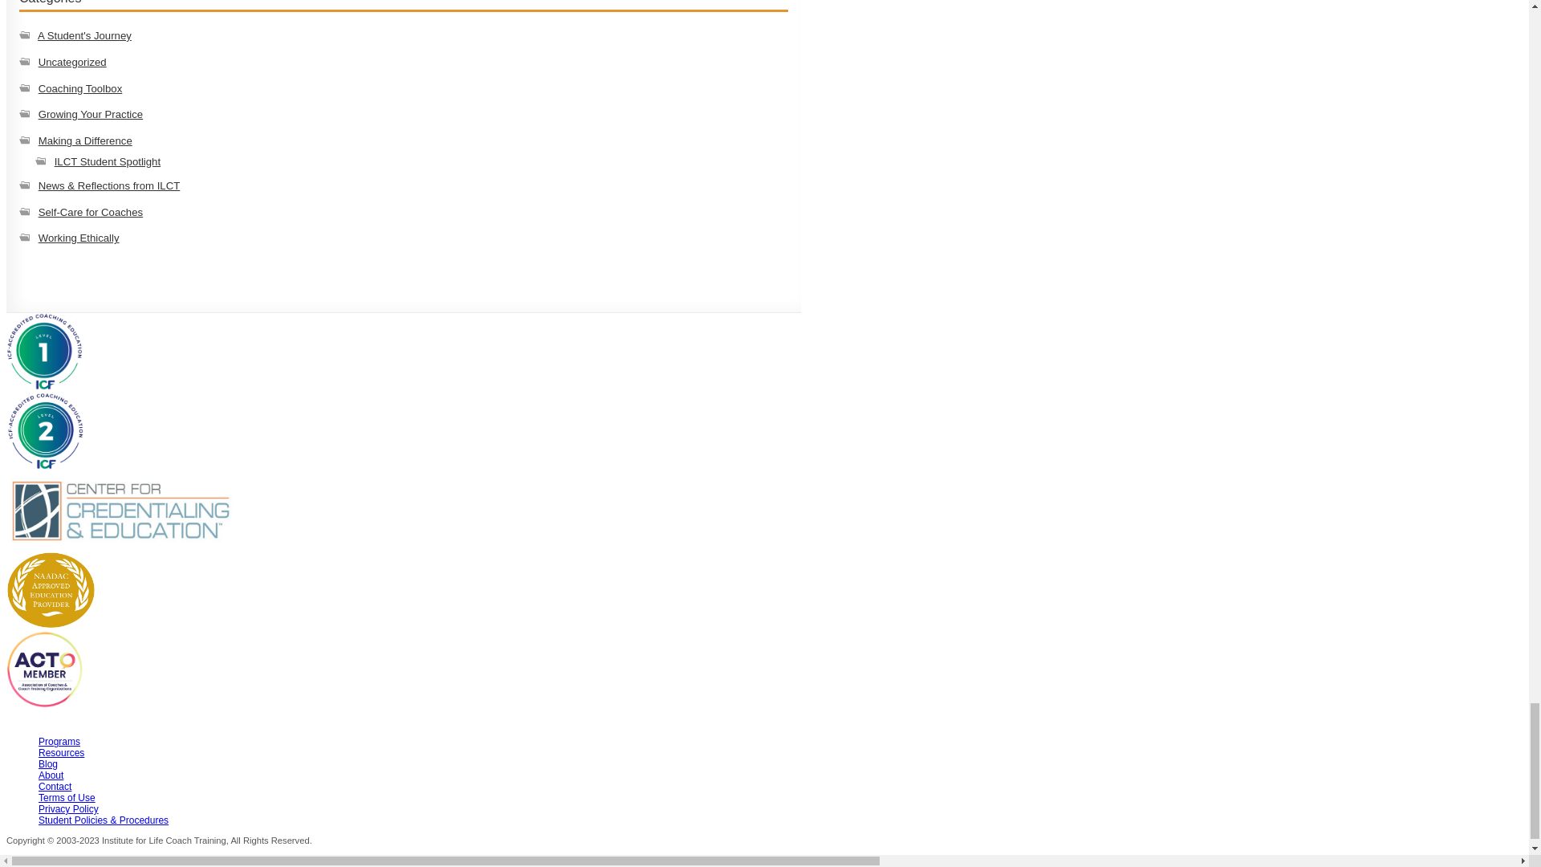 The image size is (1541, 867). Describe the element at coordinates (107, 162) in the screenshot. I see `ILCT Student Spotlight` at that location.